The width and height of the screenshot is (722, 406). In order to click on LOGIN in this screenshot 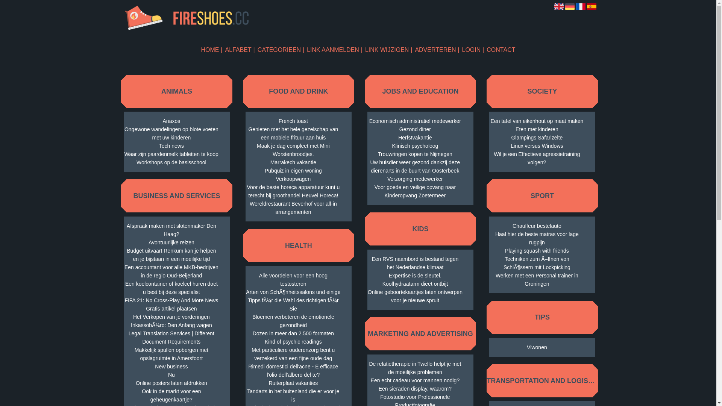, I will do `click(473, 50)`.